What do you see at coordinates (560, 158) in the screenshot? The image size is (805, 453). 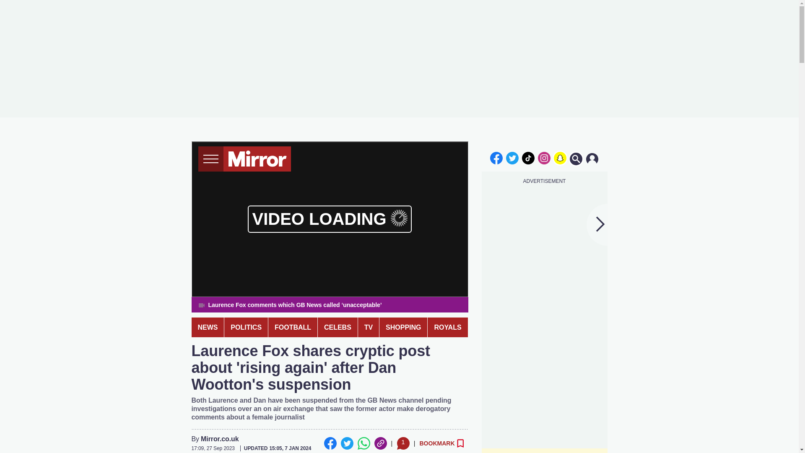 I see `snapchat` at bounding box center [560, 158].